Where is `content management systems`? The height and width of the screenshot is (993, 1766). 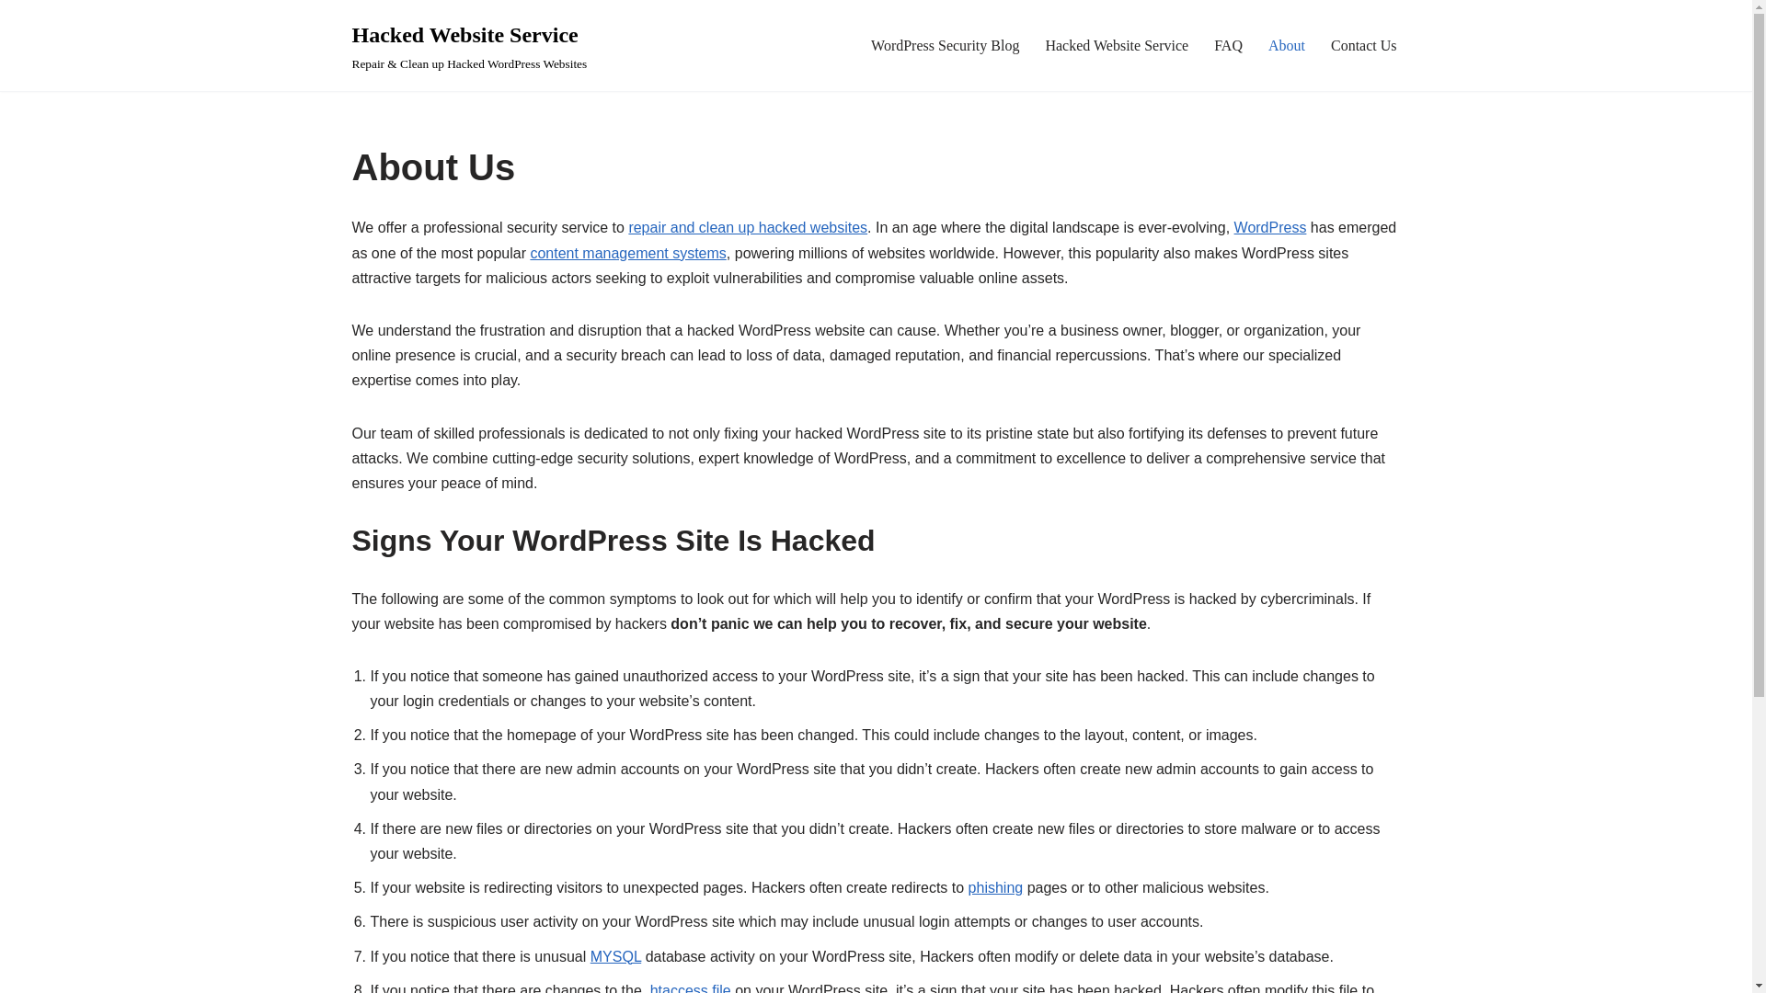 content management systems is located at coordinates (627, 253).